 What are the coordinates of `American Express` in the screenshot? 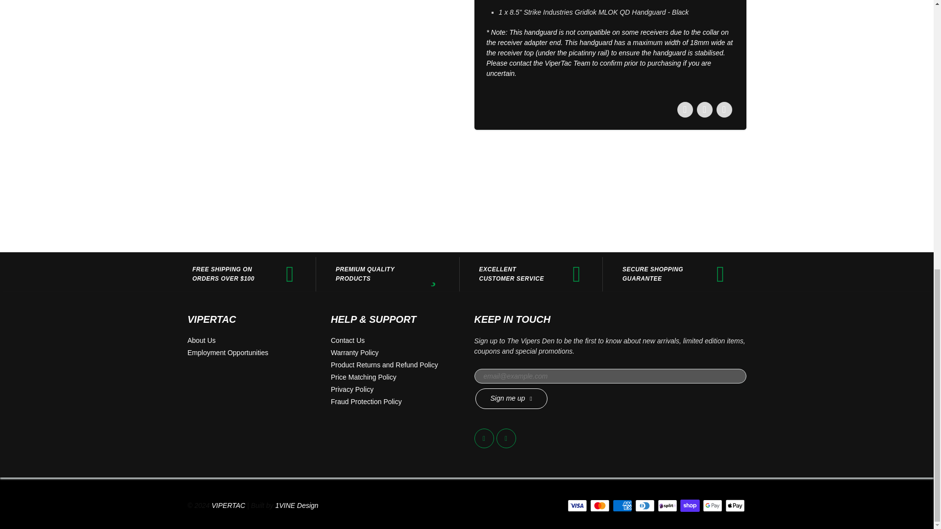 It's located at (622, 505).